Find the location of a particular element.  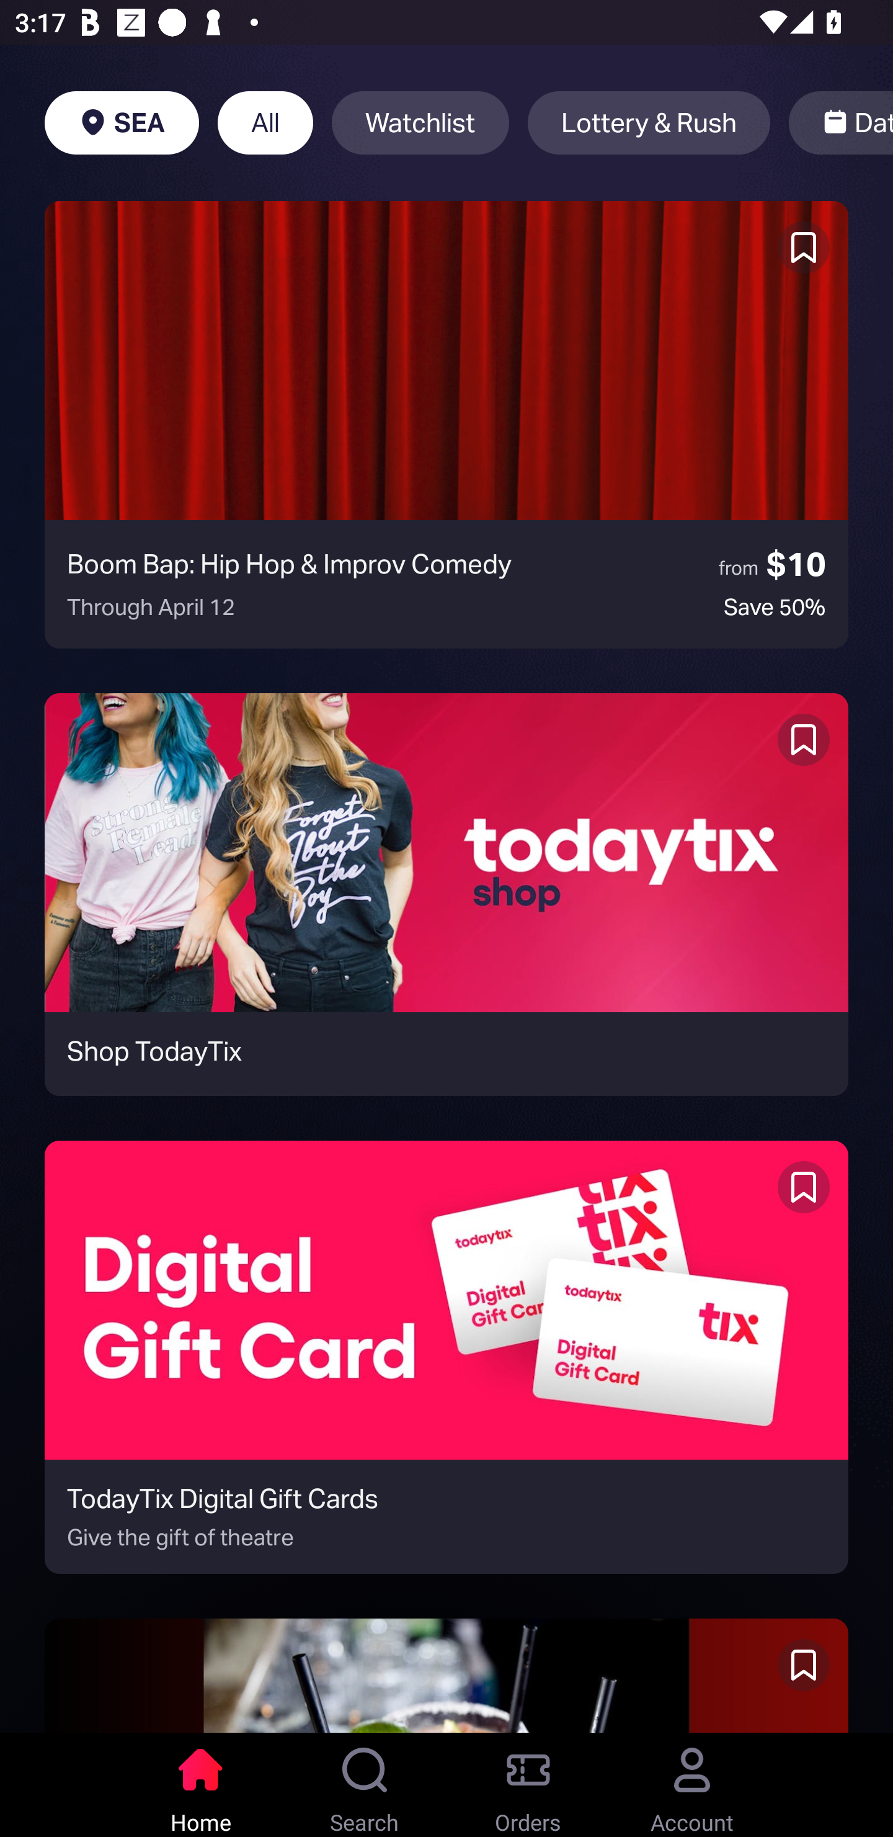

SEA is located at coordinates (122, 123).